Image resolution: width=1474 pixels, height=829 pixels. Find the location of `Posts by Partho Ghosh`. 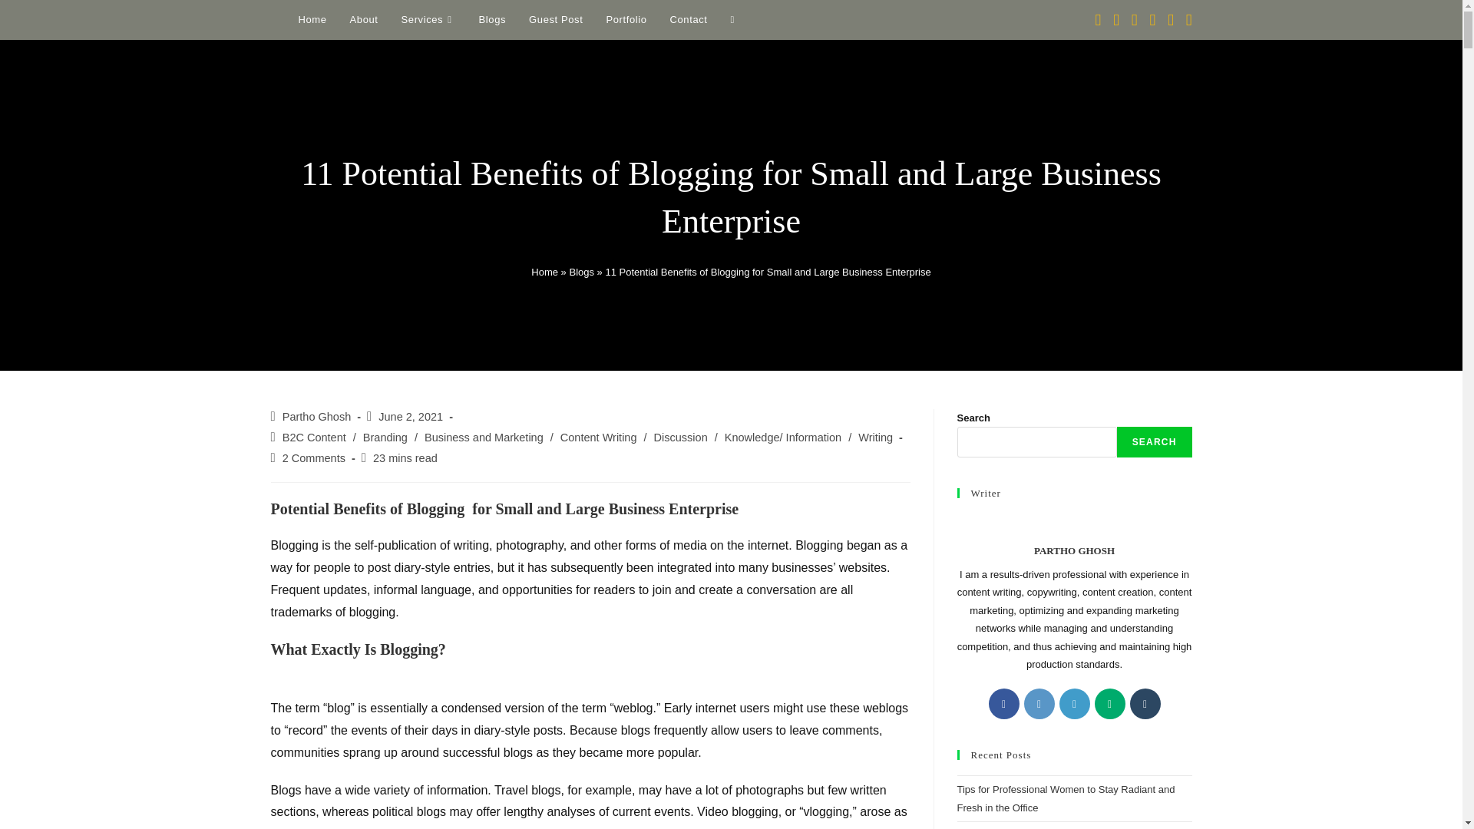

Posts by Partho Ghosh is located at coordinates (316, 416).